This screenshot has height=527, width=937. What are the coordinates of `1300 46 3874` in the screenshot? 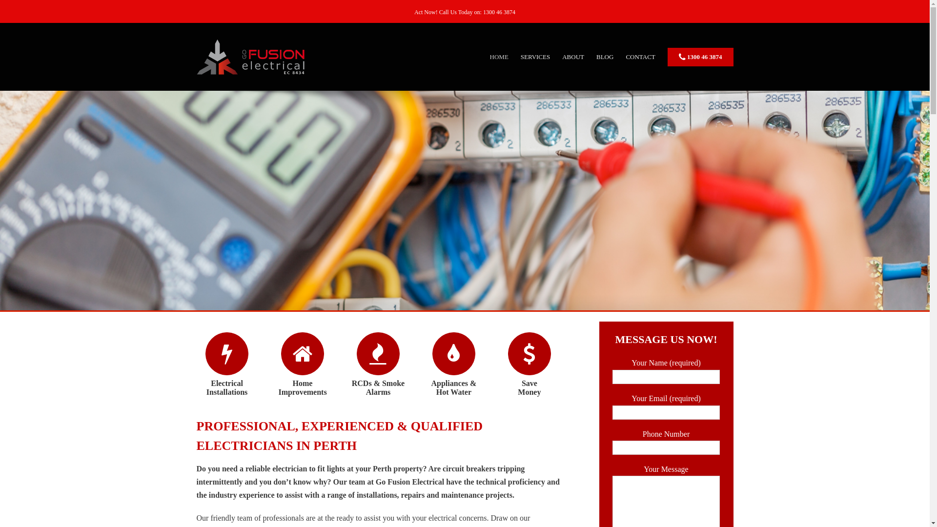 It's located at (701, 57).